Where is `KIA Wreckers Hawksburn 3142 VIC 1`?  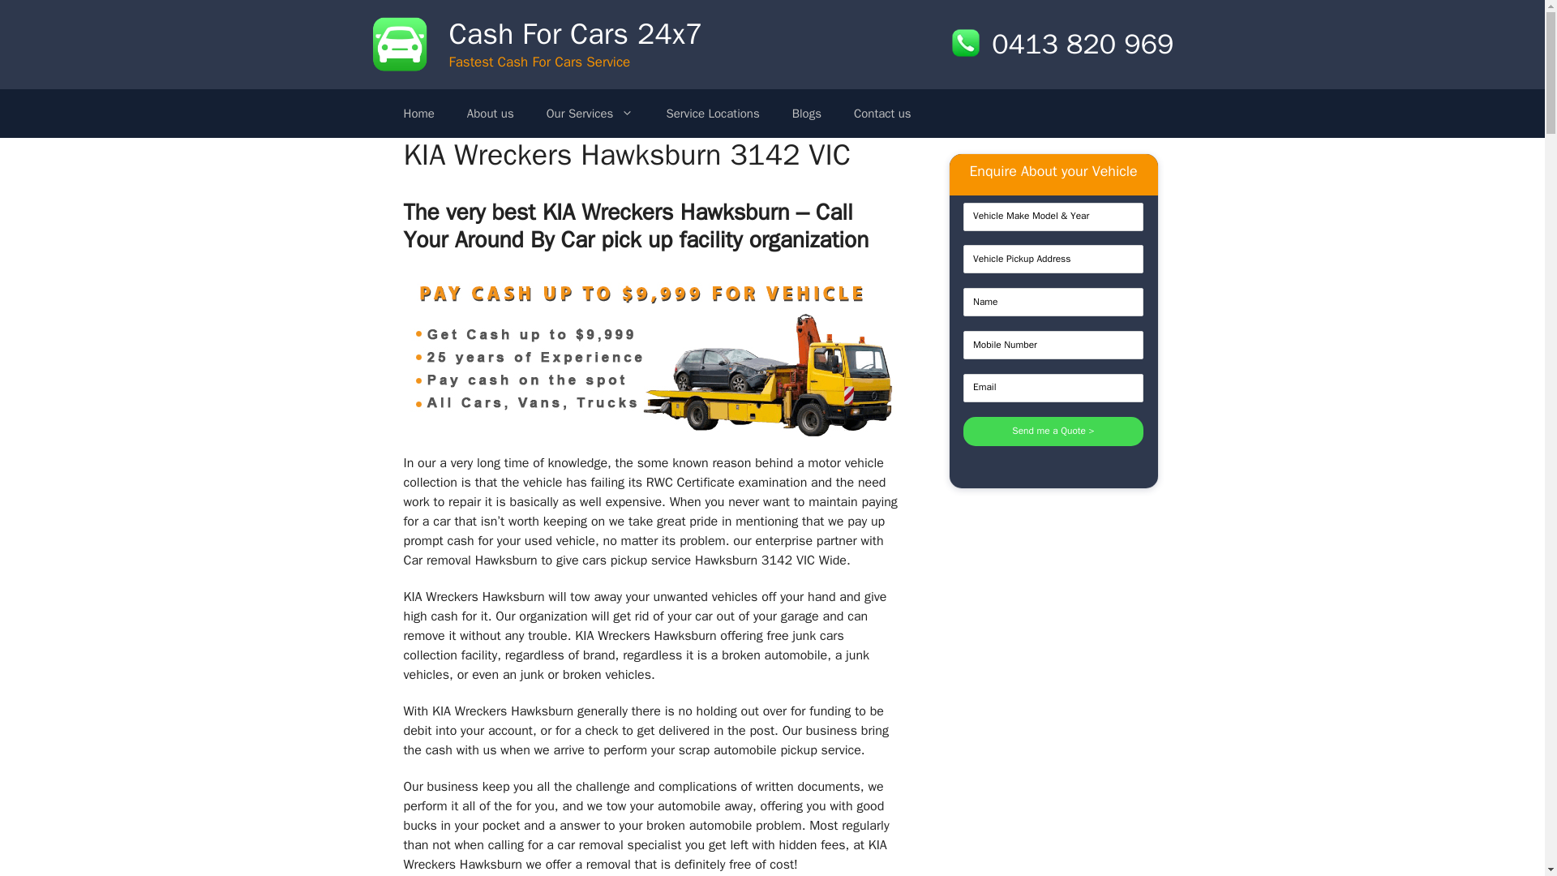
KIA Wreckers Hawksburn 3142 VIC 1 is located at coordinates (652, 358).